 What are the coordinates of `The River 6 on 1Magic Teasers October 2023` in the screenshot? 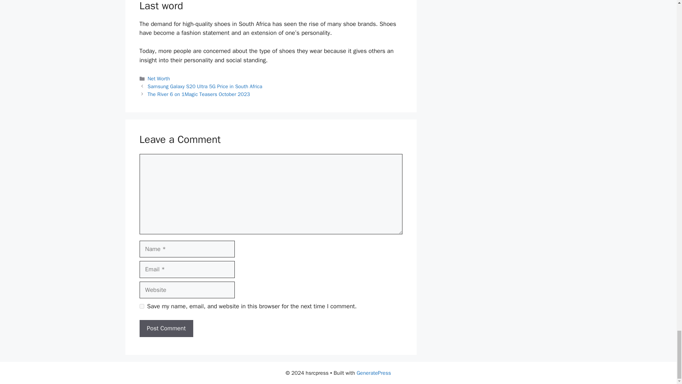 It's located at (199, 94).